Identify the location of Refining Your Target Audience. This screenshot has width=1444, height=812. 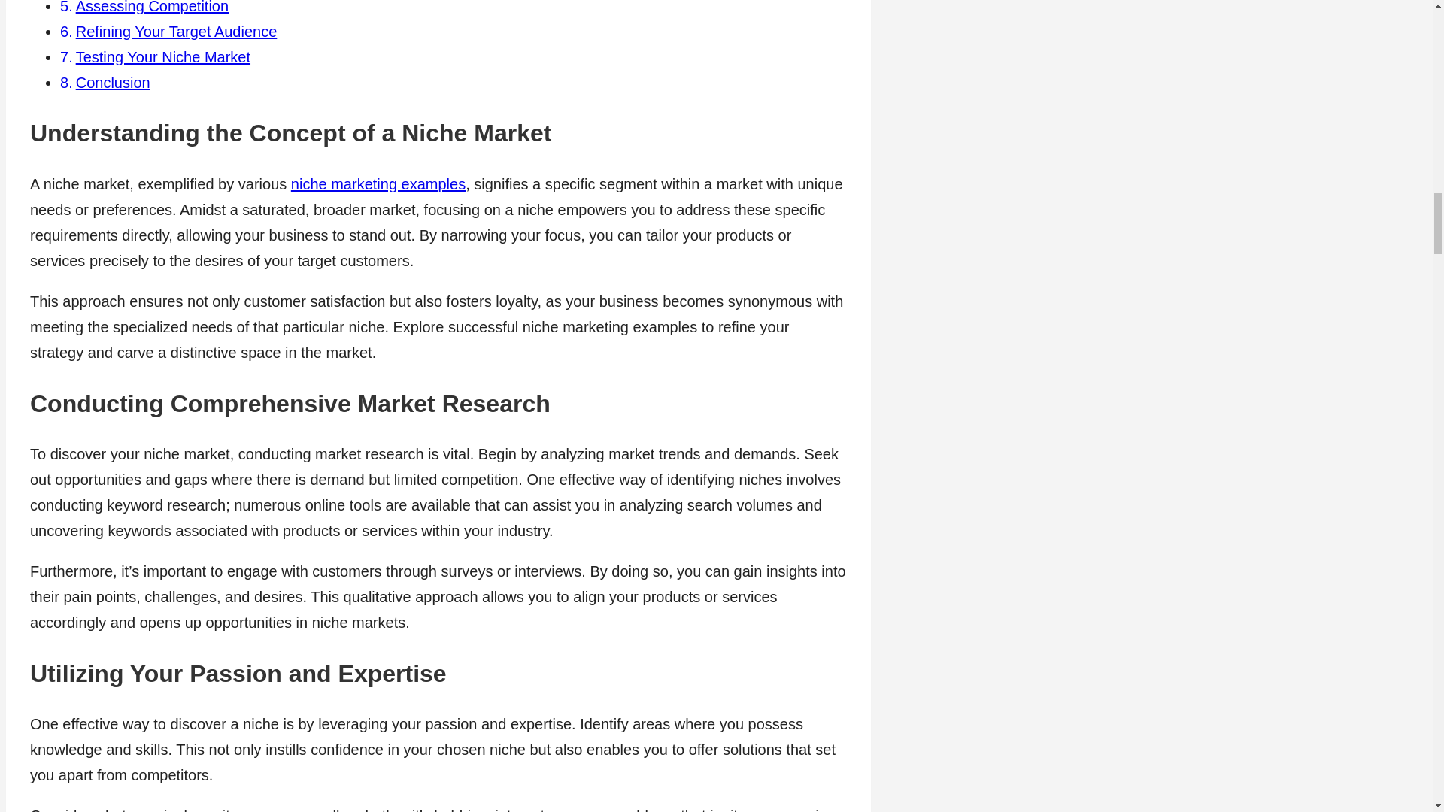
(176, 32).